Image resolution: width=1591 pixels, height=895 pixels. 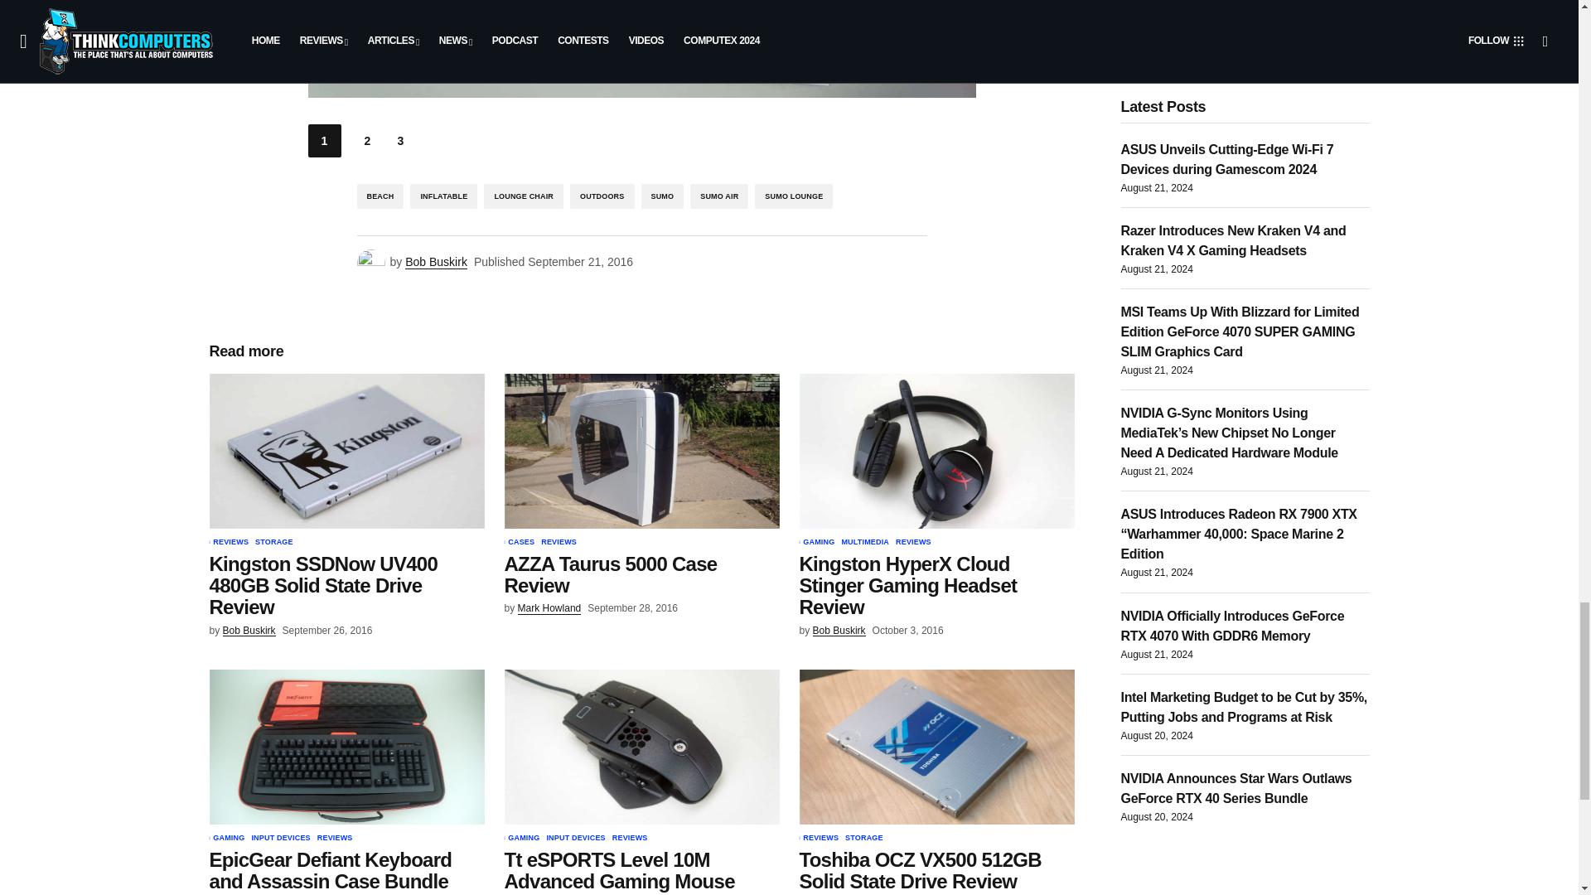 What do you see at coordinates (936, 746) in the screenshot?
I see `Toshiba OCZ VX500 512GB Solid State Drive Review` at bounding box center [936, 746].